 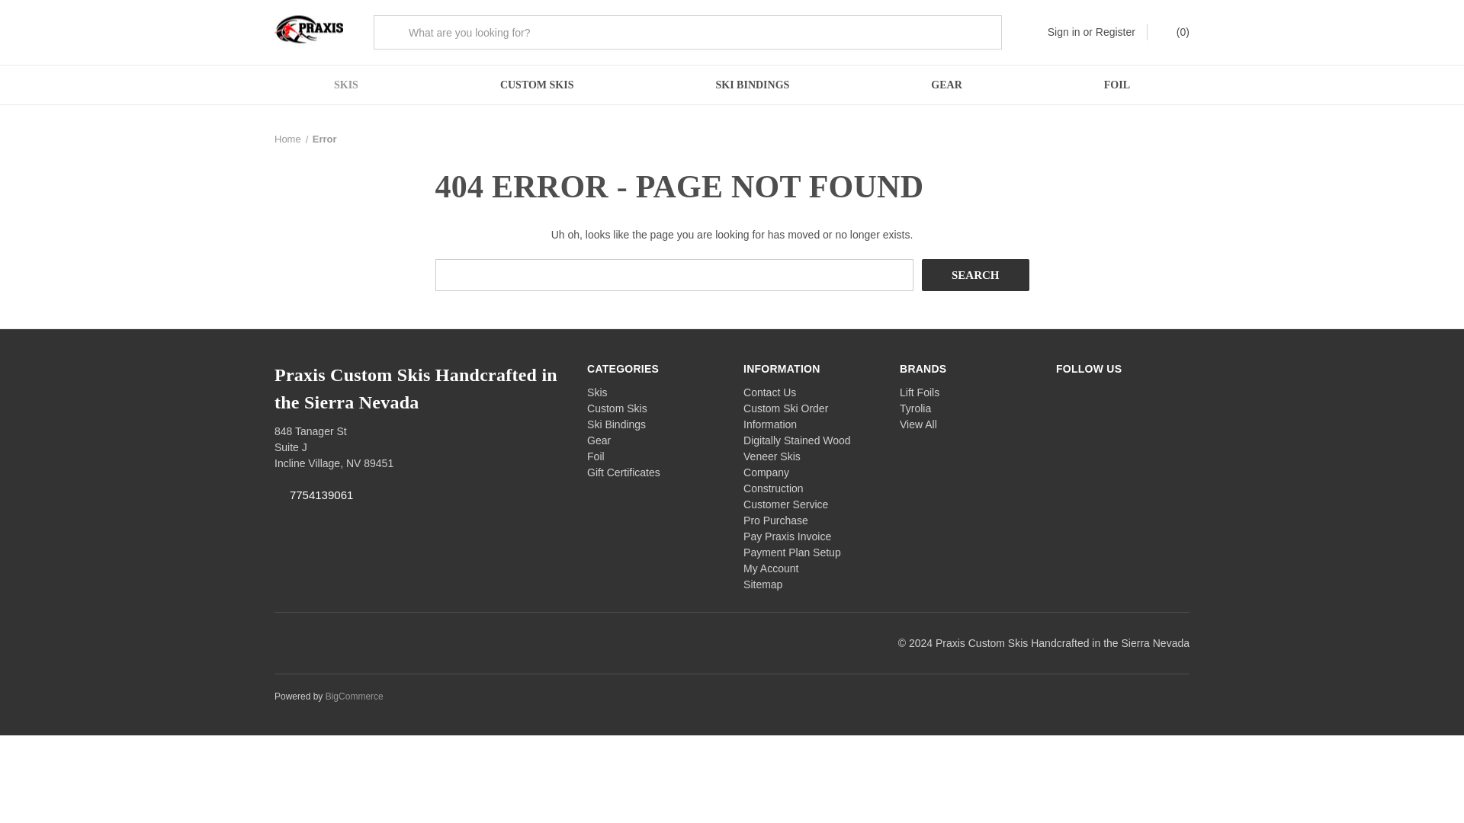 What do you see at coordinates (616, 424) in the screenshot?
I see `Ski Bindings` at bounding box center [616, 424].